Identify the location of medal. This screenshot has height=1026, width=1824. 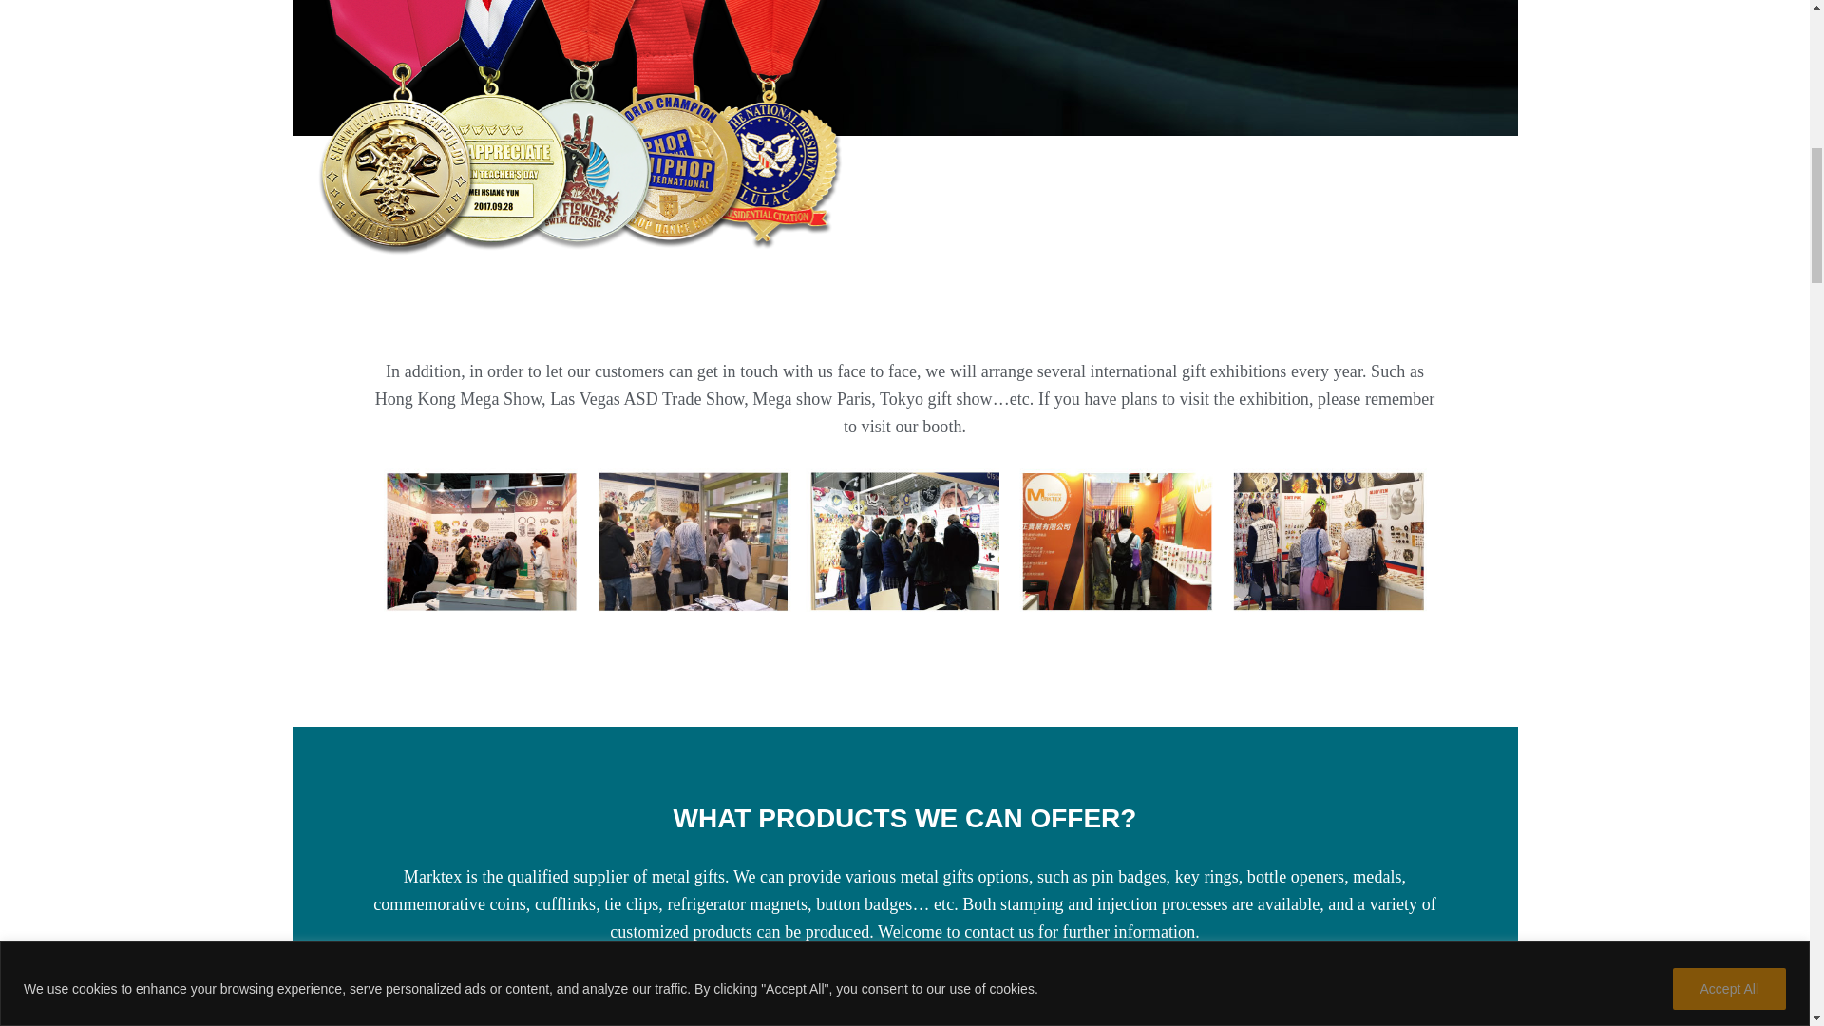
(588, 150).